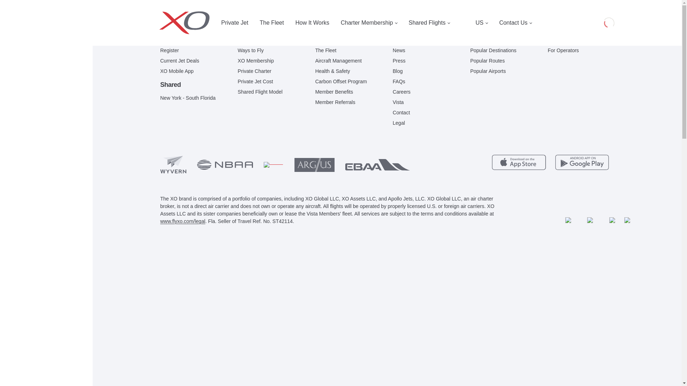 The image size is (687, 386). I want to click on Charter Membership, so click(369, 23).